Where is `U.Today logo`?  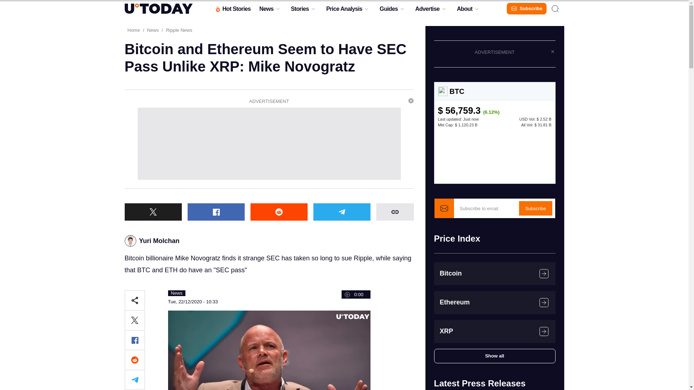 U.Today logo is located at coordinates (158, 8).